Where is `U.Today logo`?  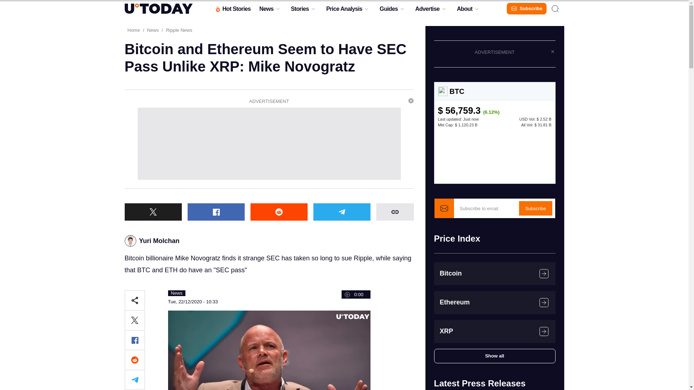 U.Today logo is located at coordinates (158, 8).